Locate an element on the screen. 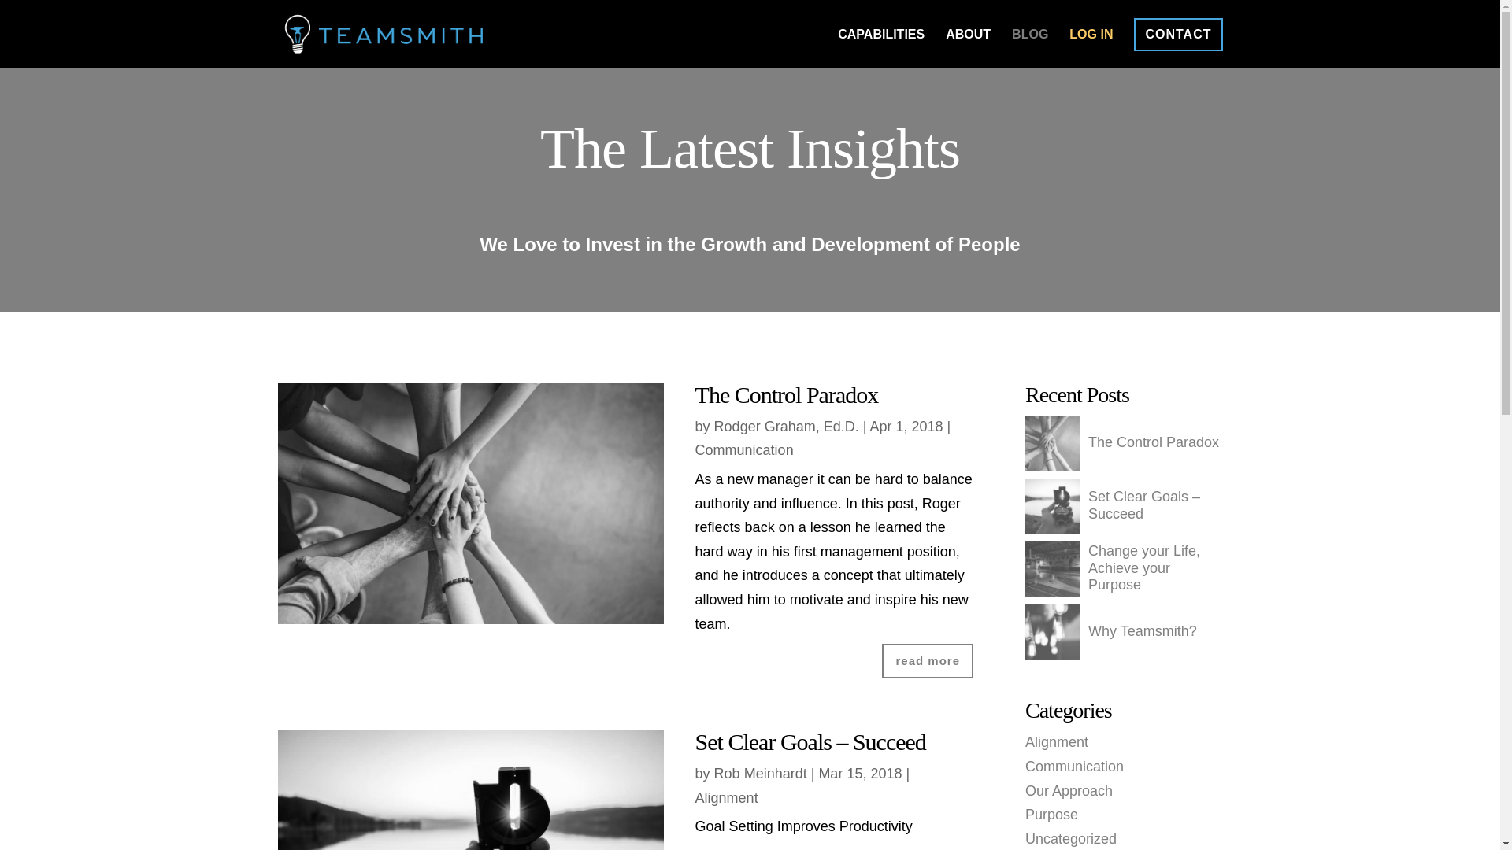 This screenshot has width=1512, height=850. Communication is located at coordinates (745, 450).